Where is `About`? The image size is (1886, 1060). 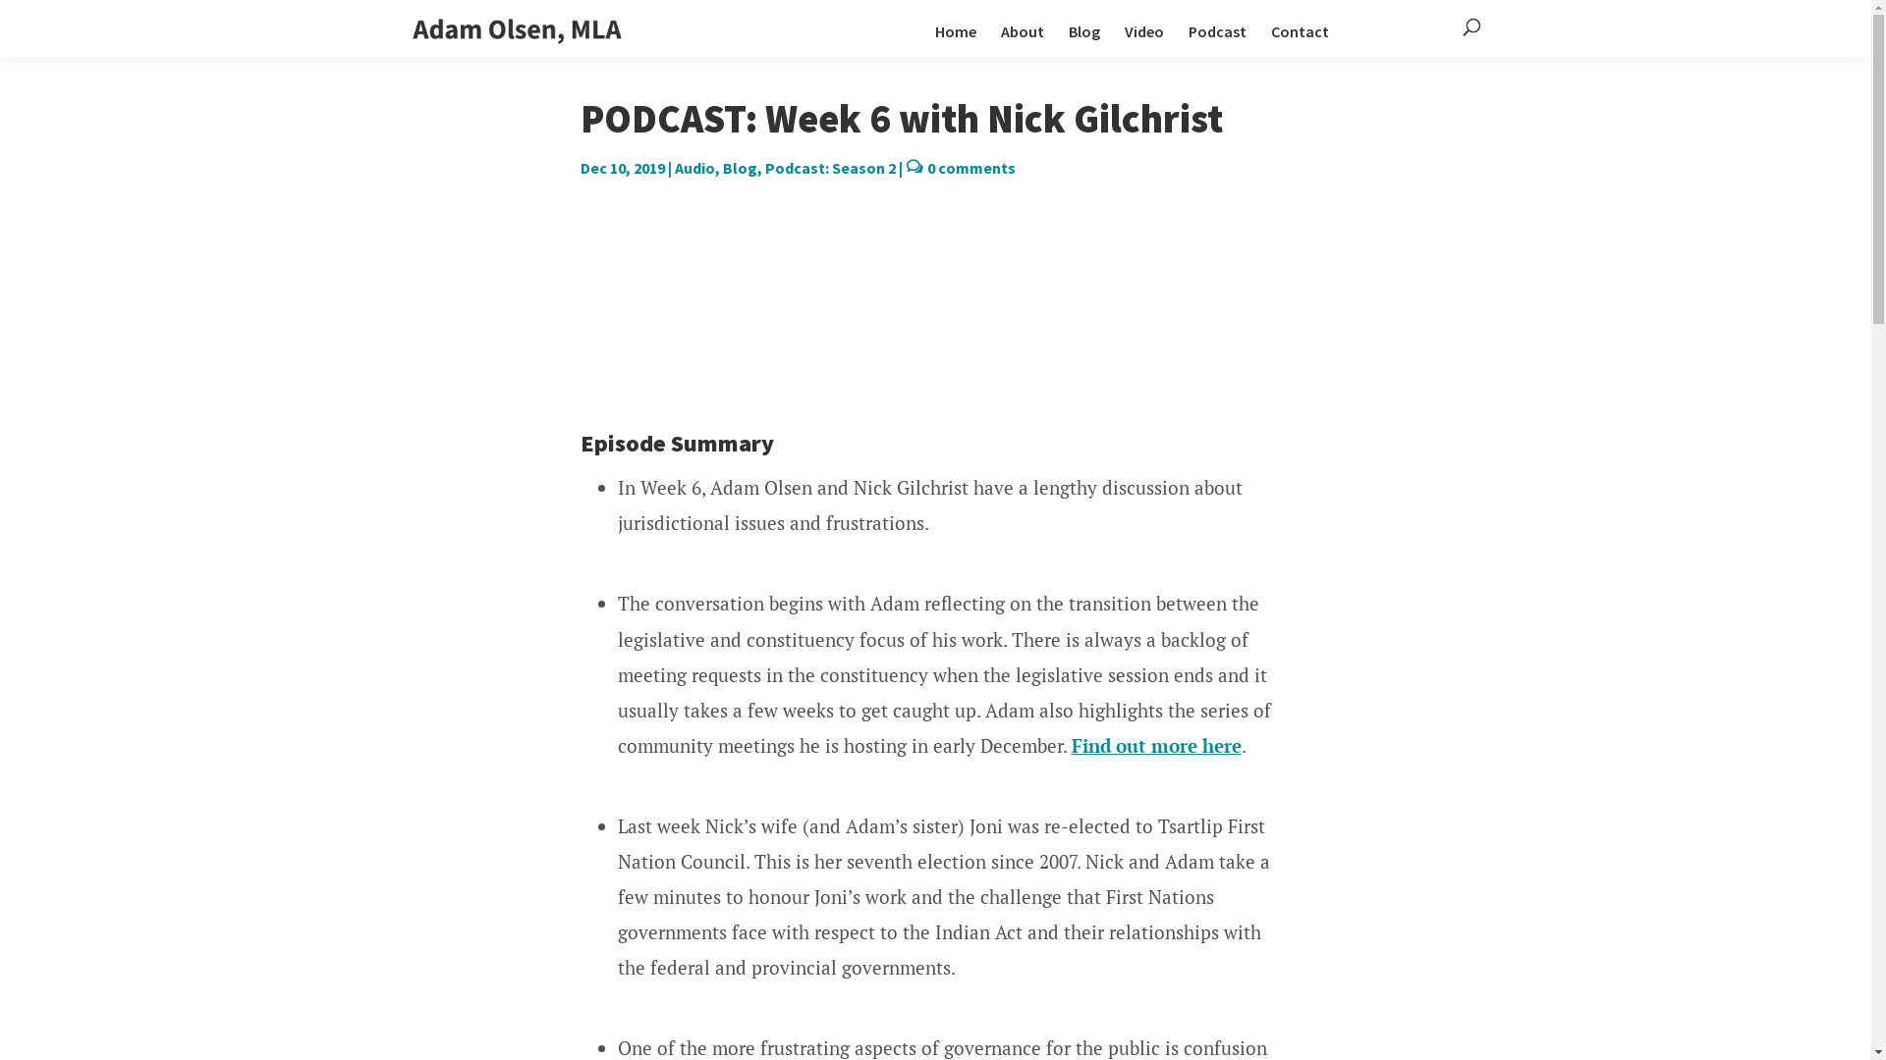
About is located at coordinates (1022, 41).